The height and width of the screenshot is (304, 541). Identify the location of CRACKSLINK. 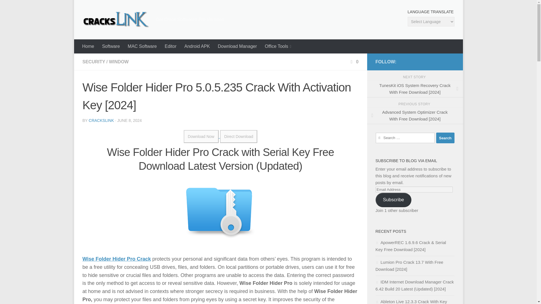
(101, 120).